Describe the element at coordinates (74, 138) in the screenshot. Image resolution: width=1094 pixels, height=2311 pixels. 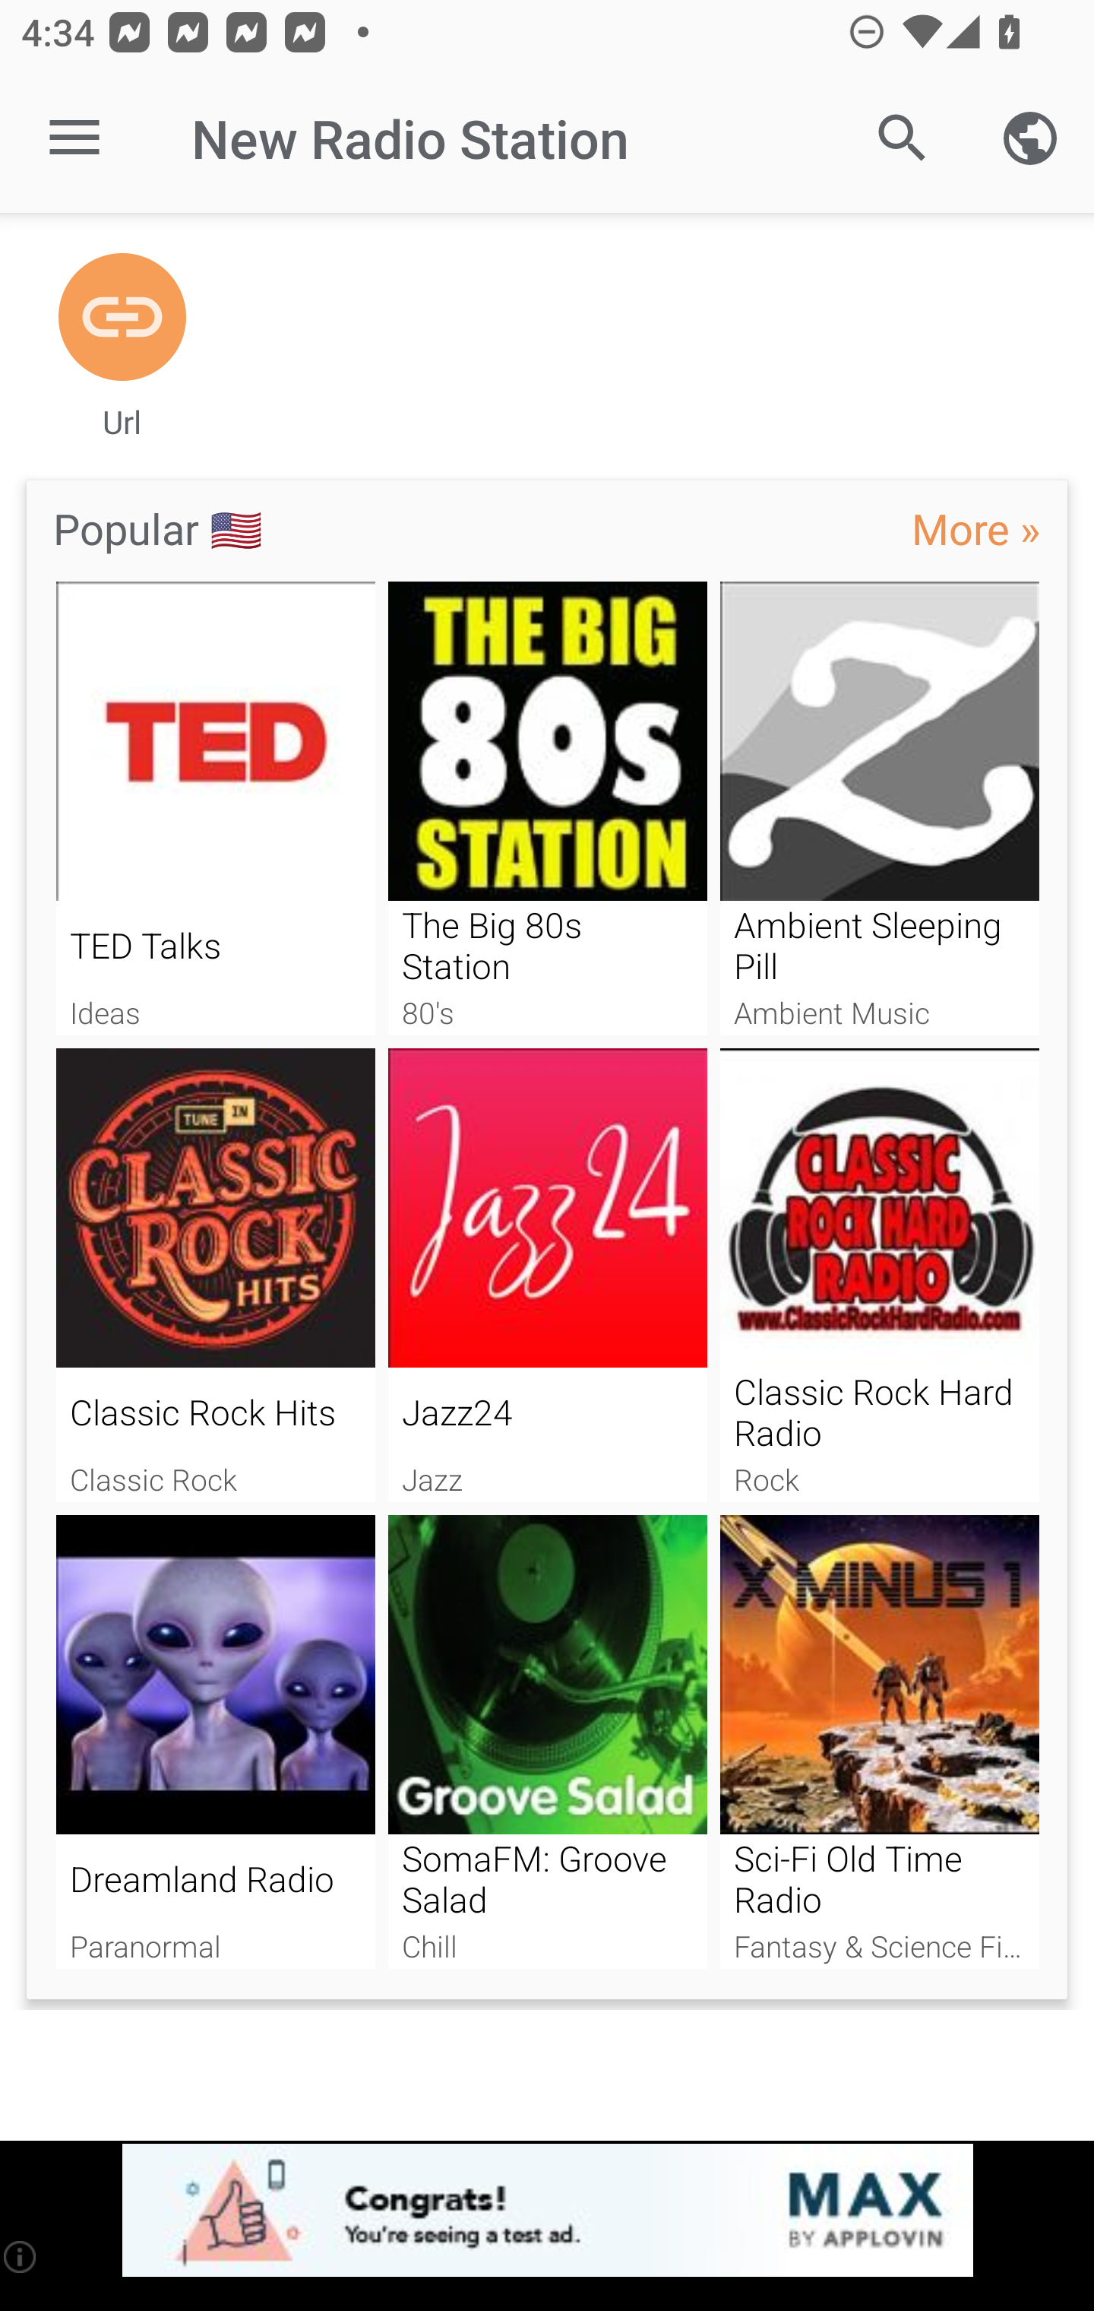
I see `Open navigation sidebar` at that location.